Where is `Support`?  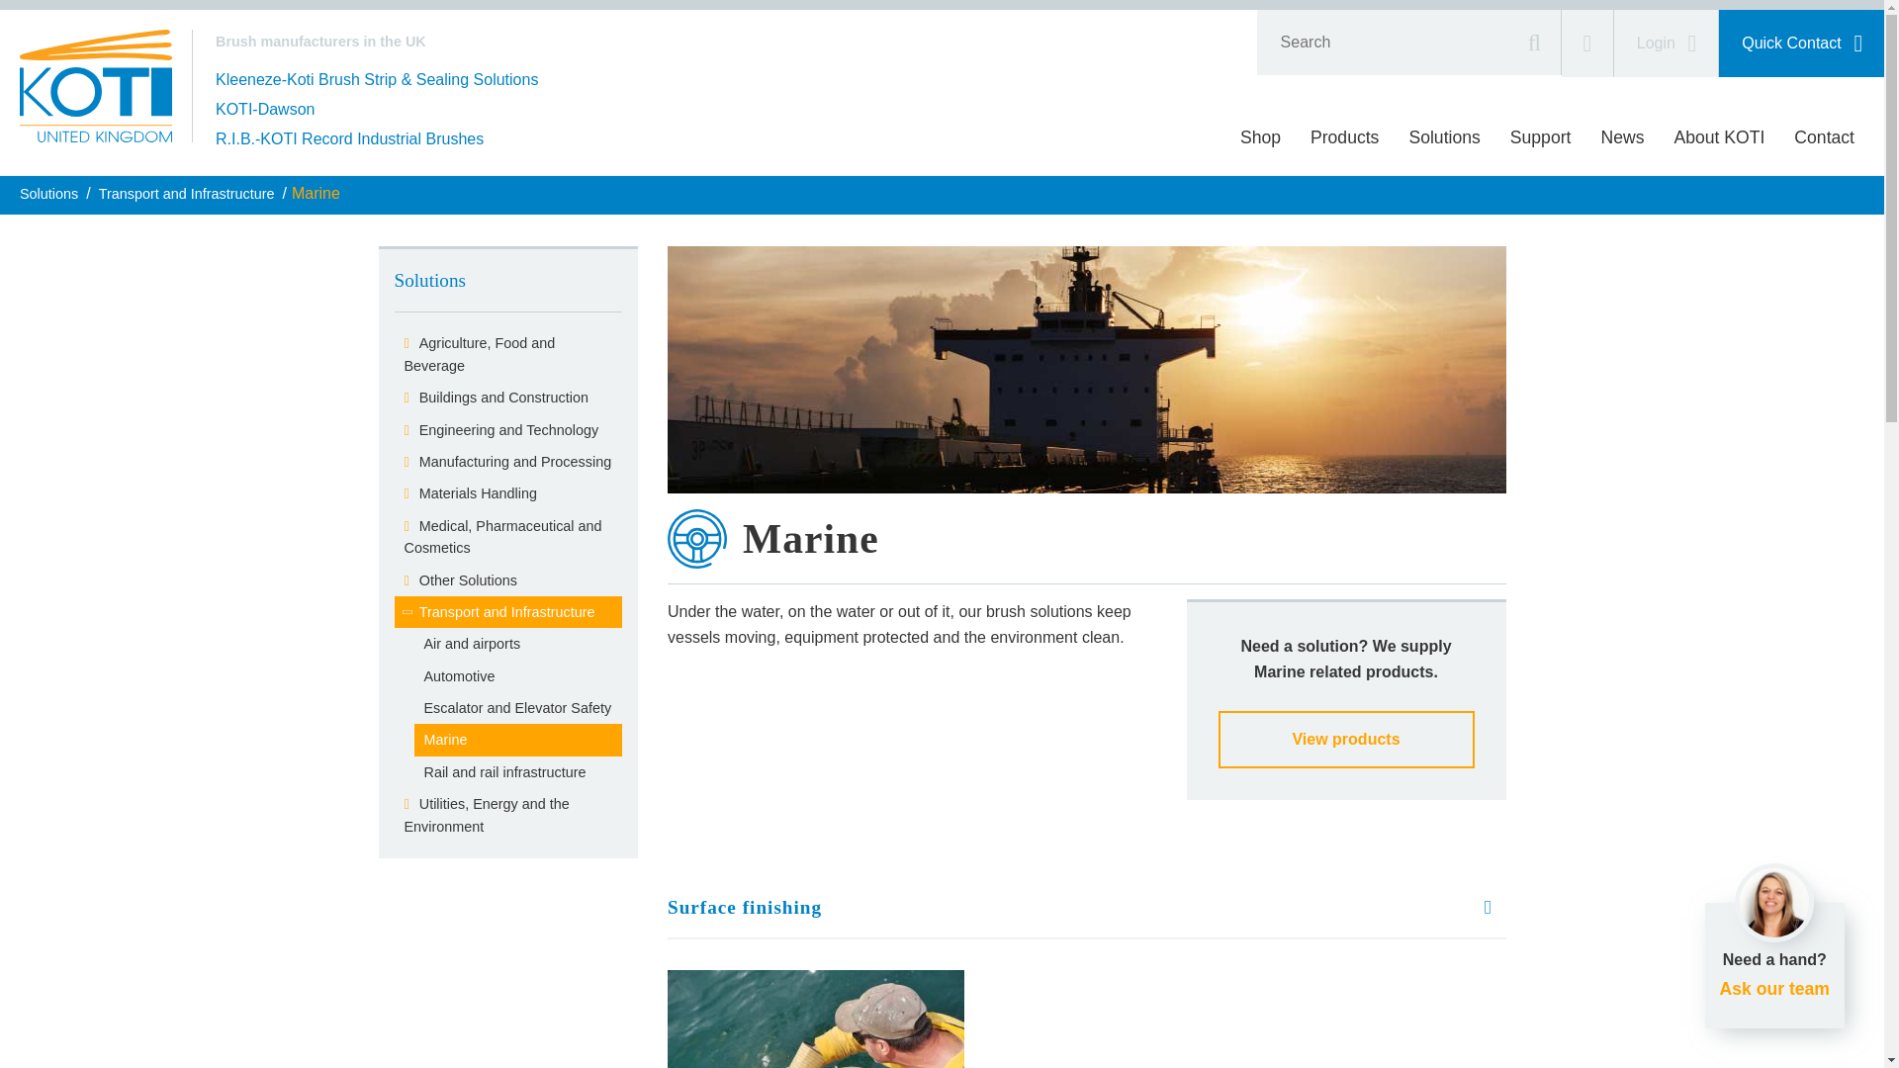
Support is located at coordinates (1541, 136).